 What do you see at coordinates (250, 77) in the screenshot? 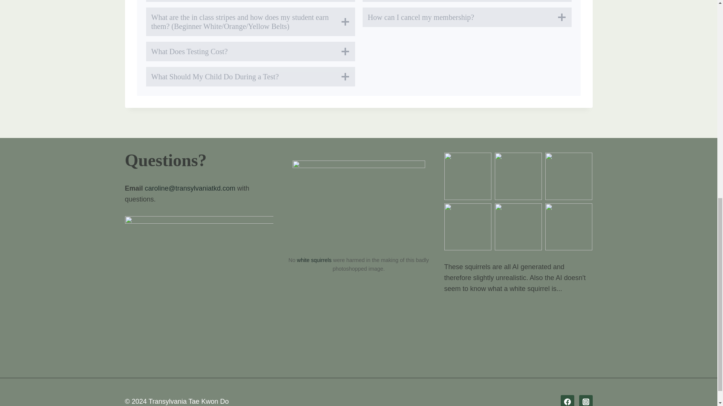
I see `What Should My Child Do During a Test?` at bounding box center [250, 77].